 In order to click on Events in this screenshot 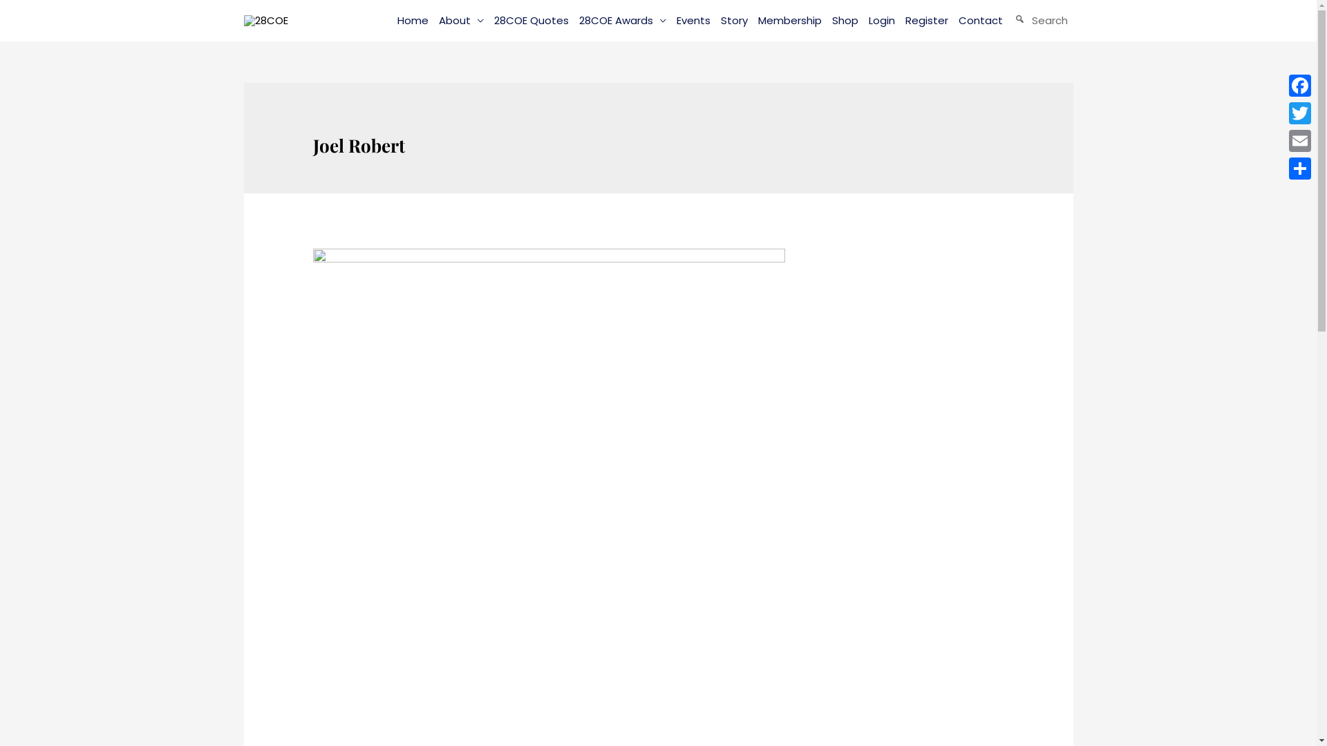, I will do `click(693, 21)`.